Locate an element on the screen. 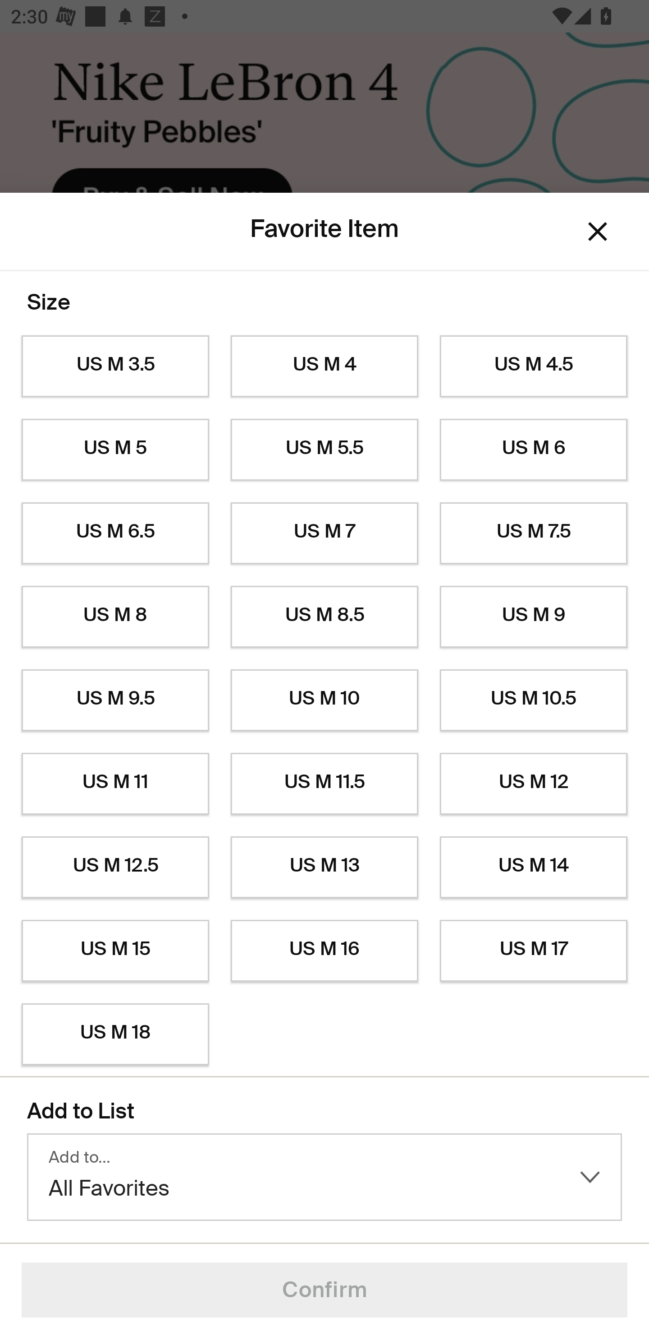 The image size is (649, 1336). US M 14 is located at coordinates (534, 867).